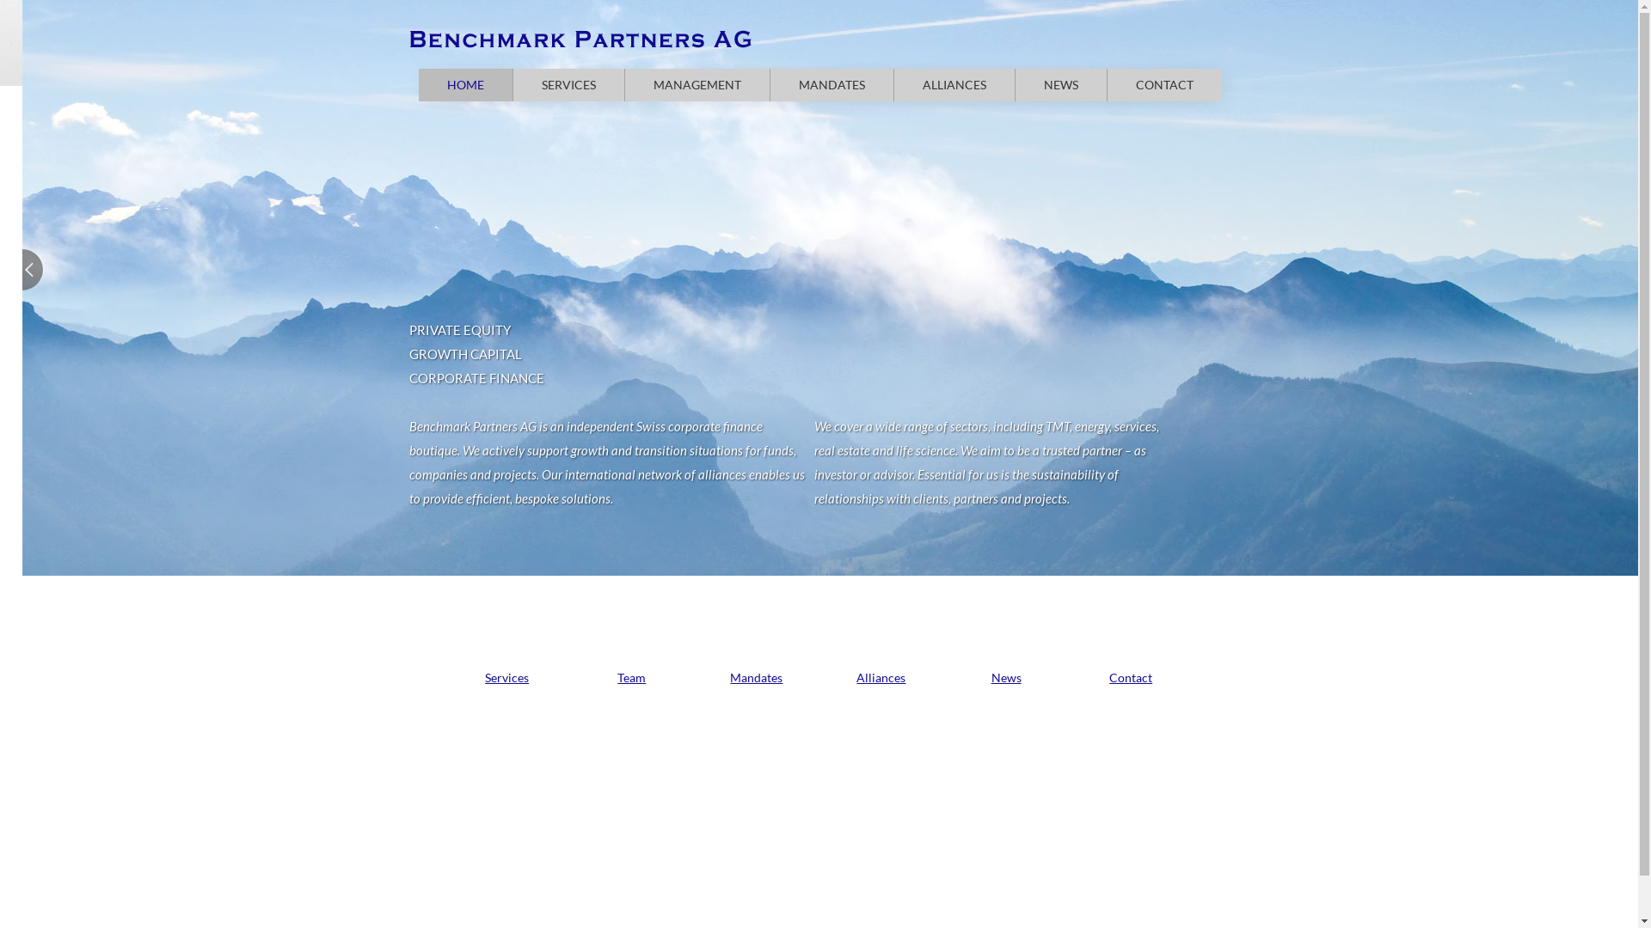 Image resolution: width=1651 pixels, height=928 pixels. What do you see at coordinates (1061, 84) in the screenshot?
I see `NEWS` at bounding box center [1061, 84].